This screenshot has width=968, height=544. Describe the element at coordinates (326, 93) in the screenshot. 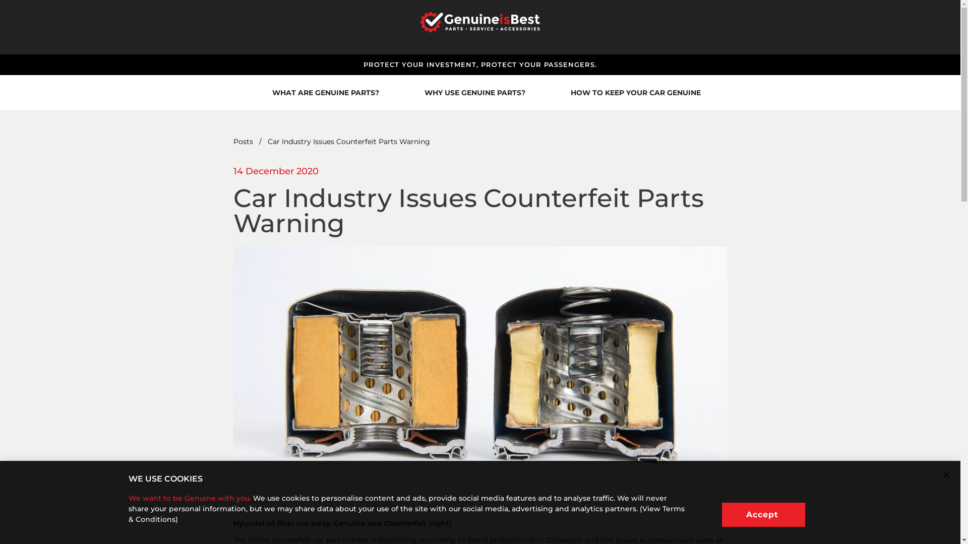

I see `WHAT ARE GENUINE PARTS?` at that location.